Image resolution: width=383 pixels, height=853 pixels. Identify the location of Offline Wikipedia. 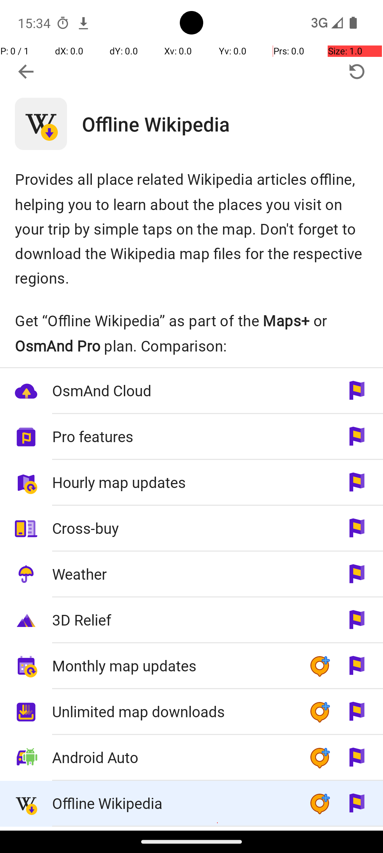
(233, 124).